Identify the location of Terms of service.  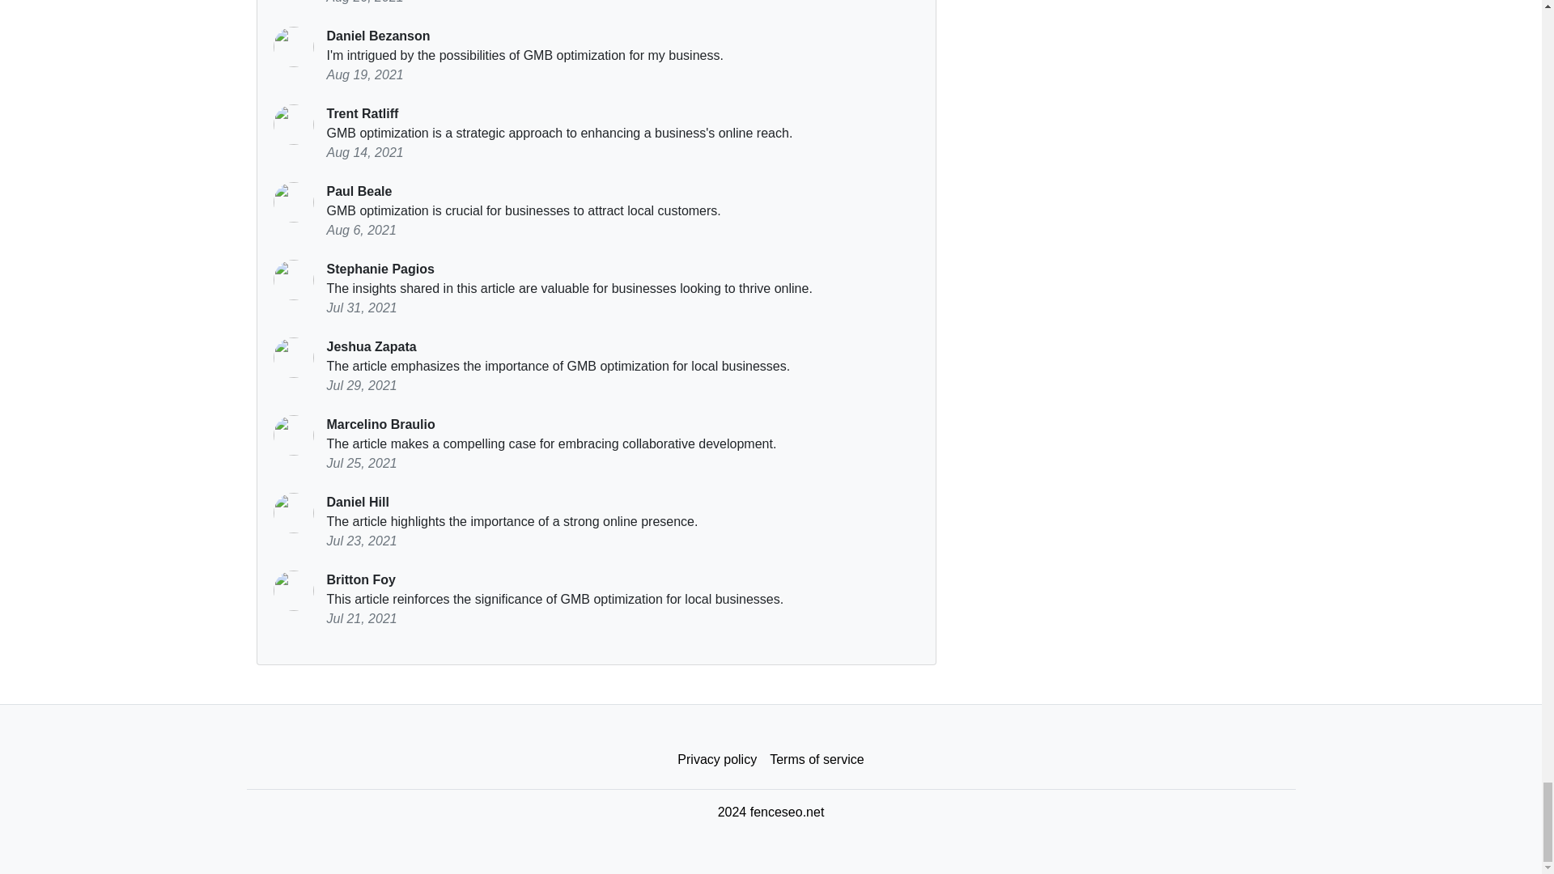
(816, 760).